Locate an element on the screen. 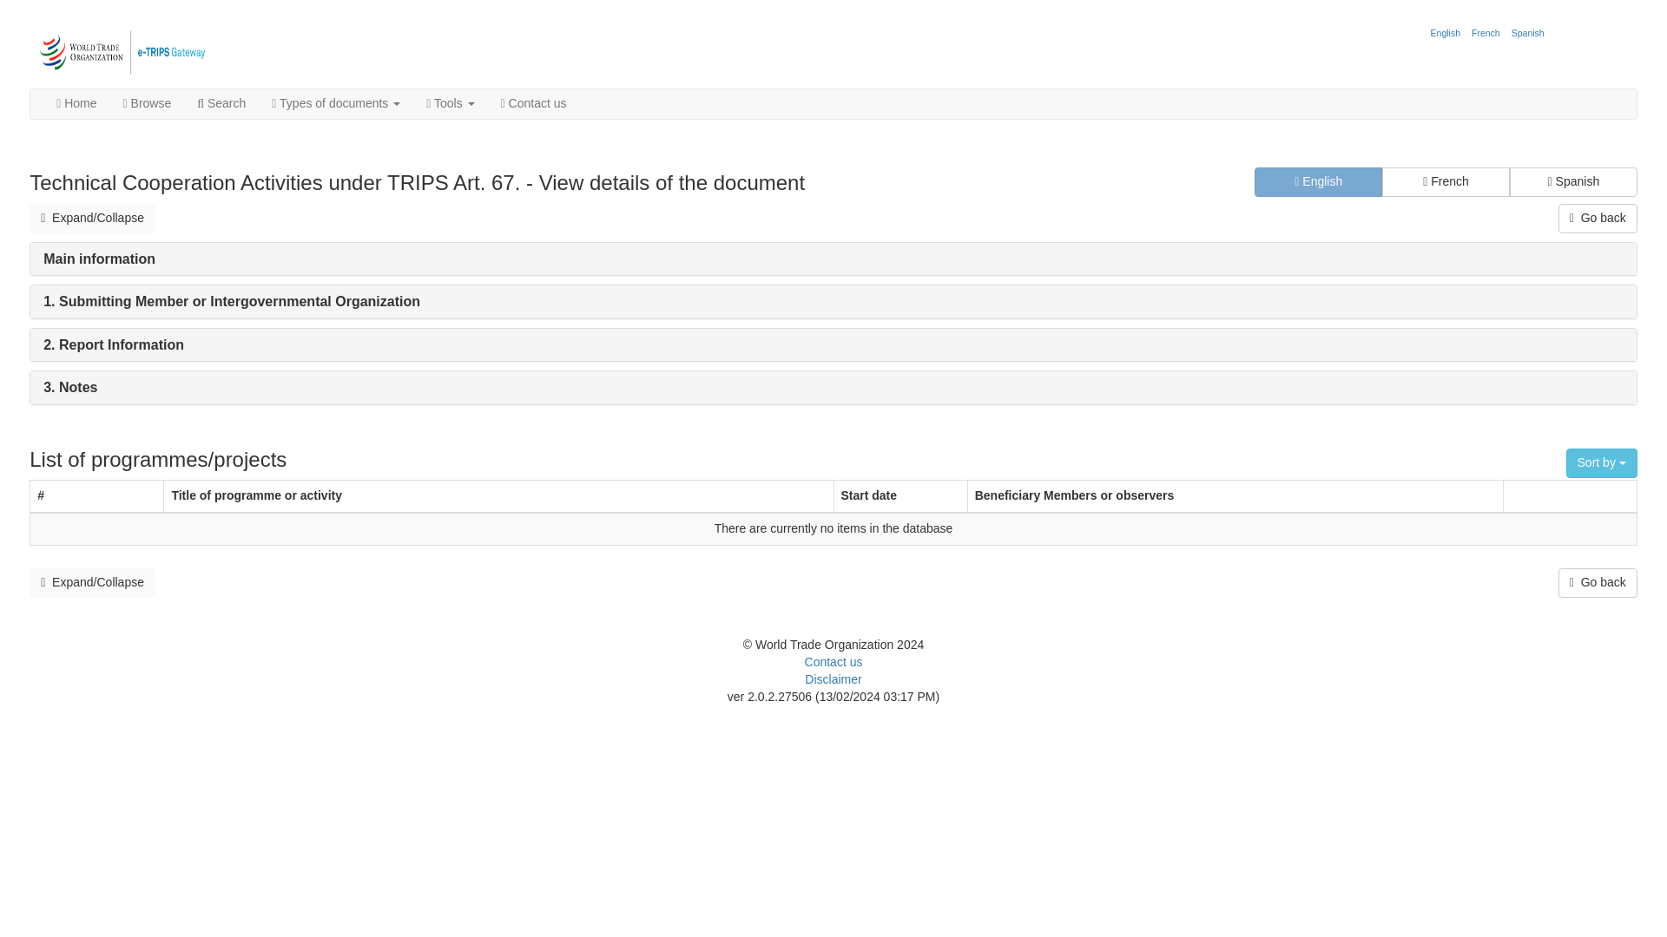 The image size is (1667, 937). Search is located at coordinates (221, 104).